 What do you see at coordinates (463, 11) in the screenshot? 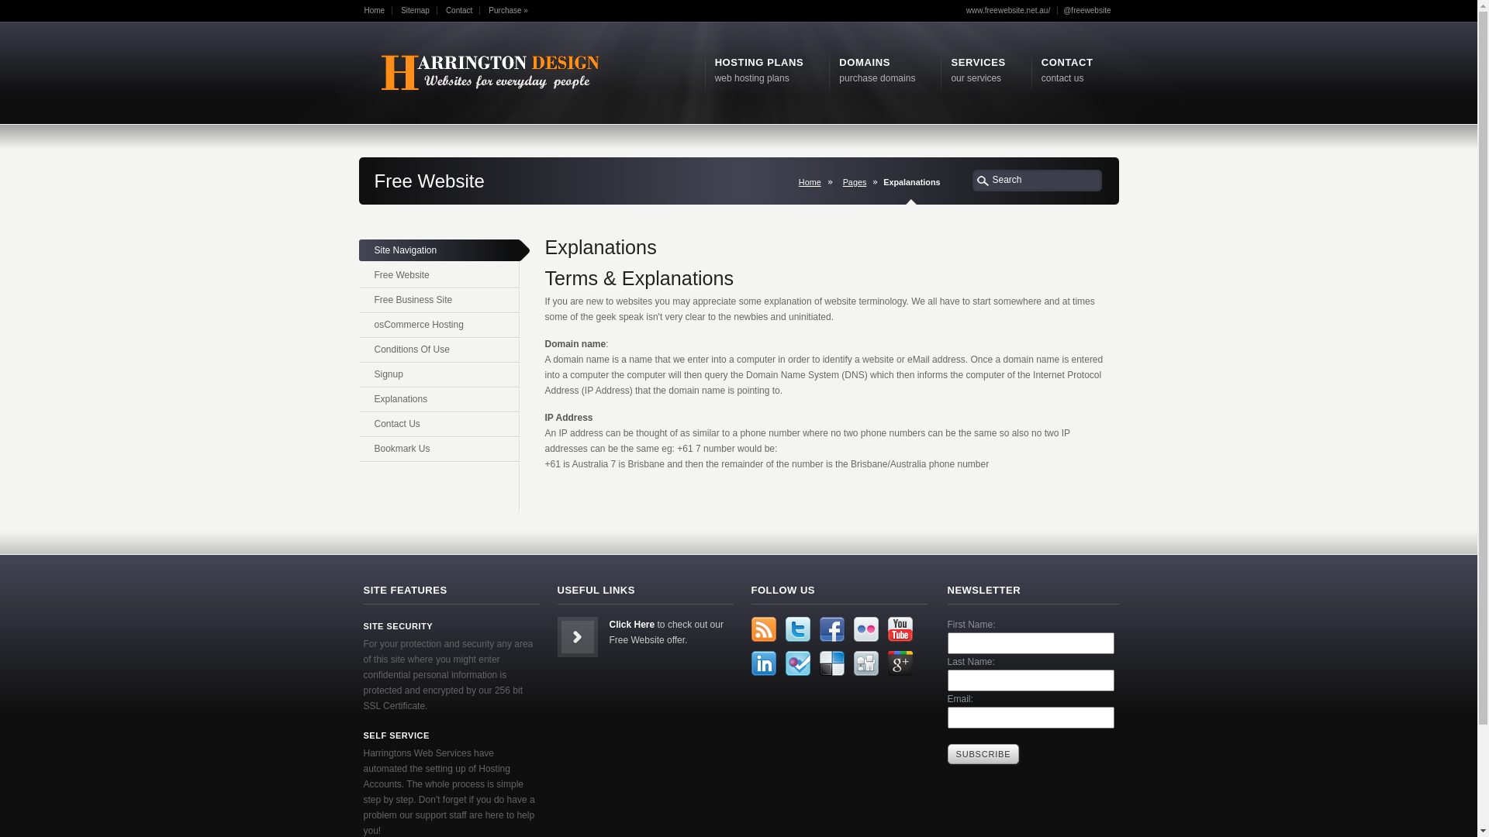
I see `Contact` at bounding box center [463, 11].